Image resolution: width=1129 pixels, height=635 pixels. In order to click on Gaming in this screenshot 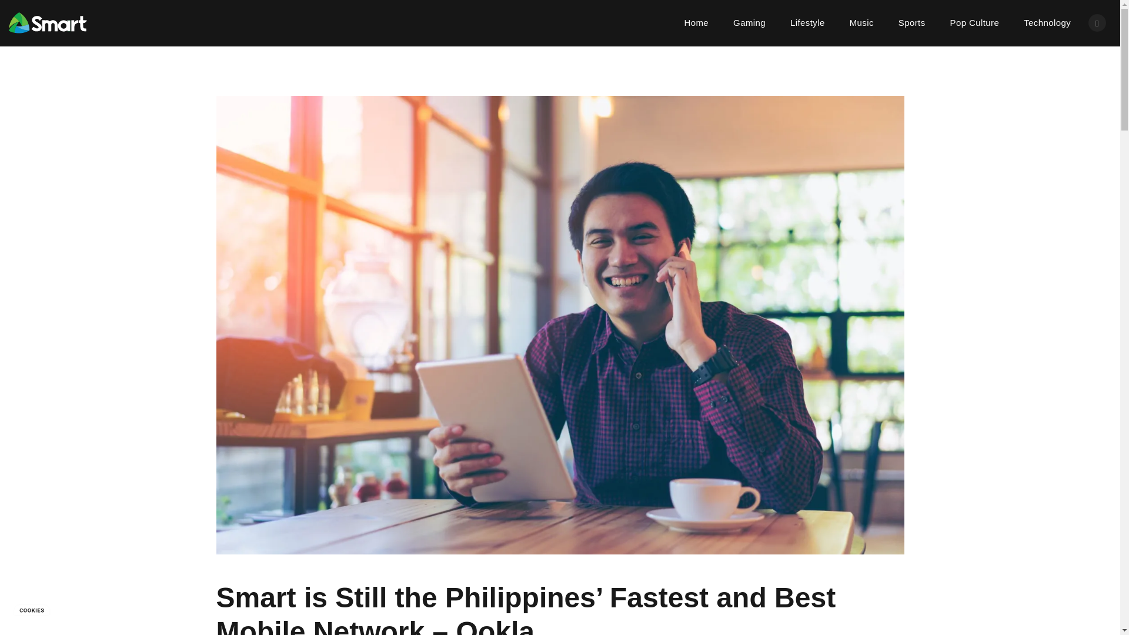, I will do `click(749, 22)`.